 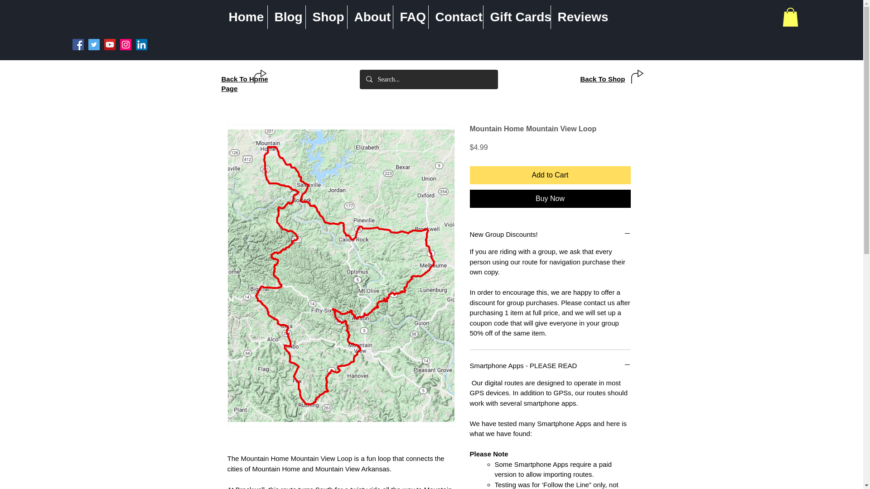 What do you see at coordinates (580, 17) in the screenshot?
I see `Reviews` at bounding box center [580, 17].